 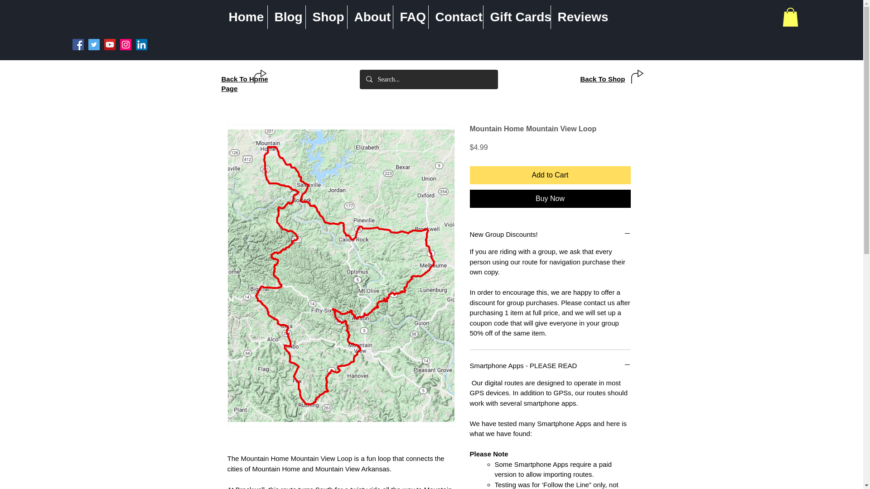 What do you see at coordinates (580, 17) in the screenshot?
I see `Reviews` at bounding box center [580, 17].